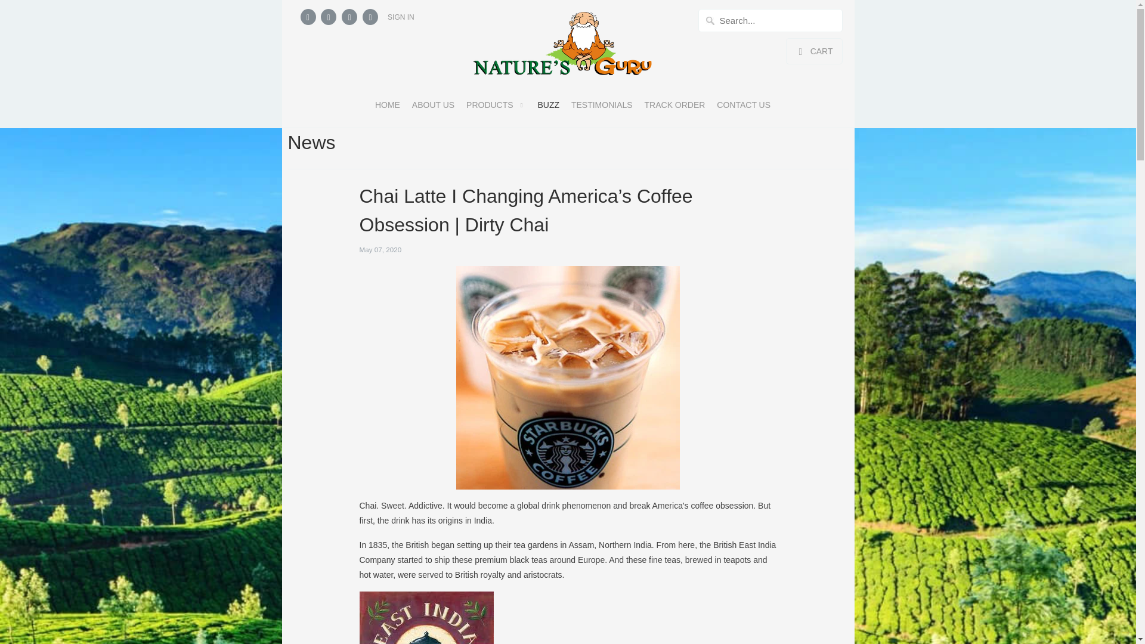  I want to click on TRACK ORDER, so click(674, 107).